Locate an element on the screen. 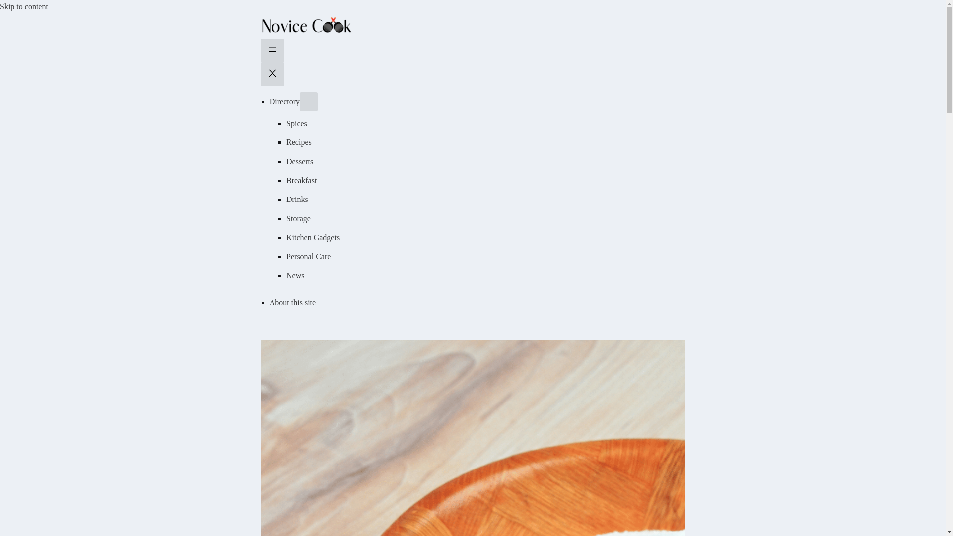 Image resolution: width=953 pixels, height=536 pixels. Kitchen Gadgets is located at coordinates (313, 237).